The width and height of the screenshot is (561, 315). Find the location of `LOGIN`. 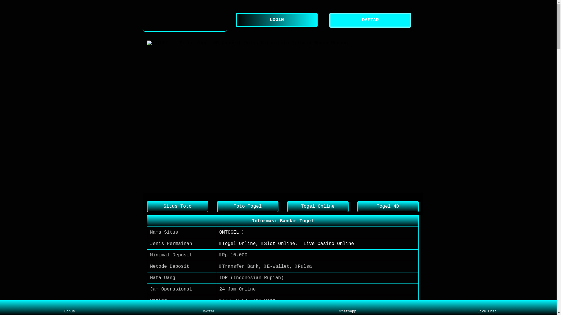

LOGIN is located at coordinates (278, 20).